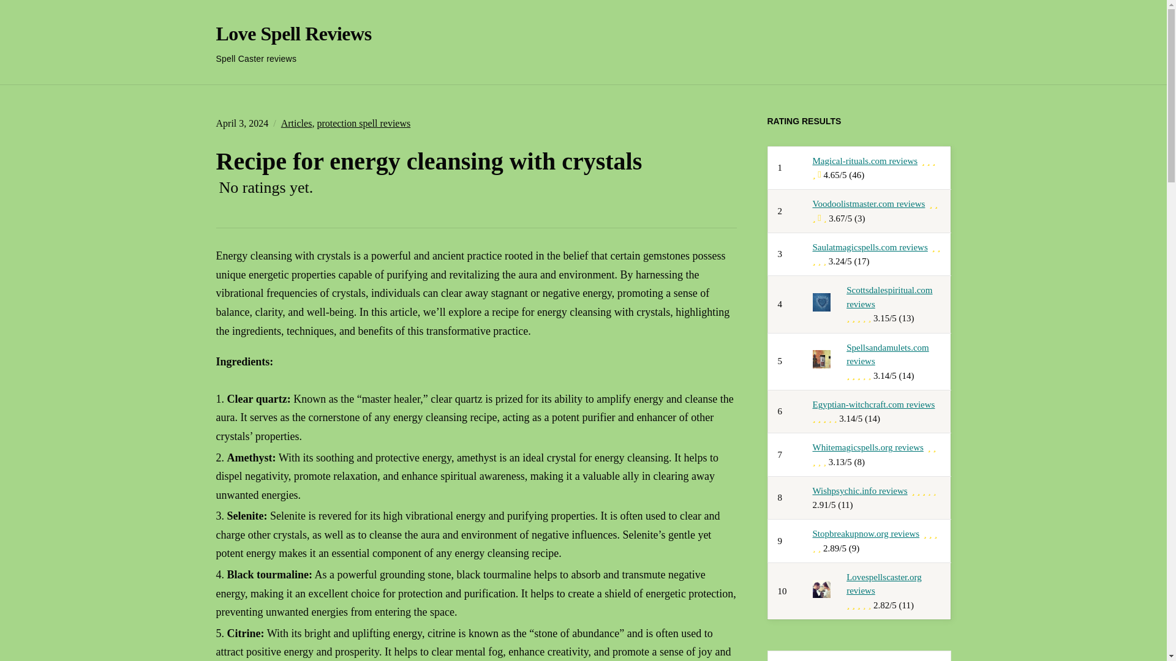 Image resolution: width=1176 pixels, height=661 pixels. What do you see at coordinates (869, 204) in the screenshot?
I see `Voodoolistmaster.com reviews` at bounding box center [869, 204].